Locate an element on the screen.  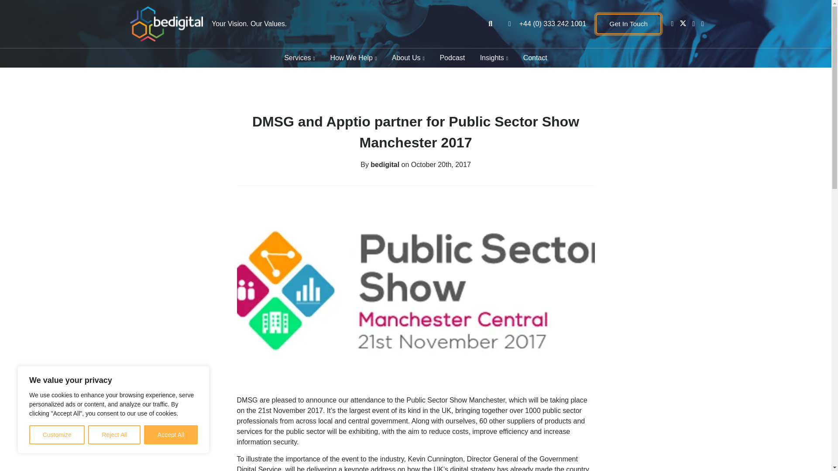
Get In Touch is located at coordinates (628, 24).